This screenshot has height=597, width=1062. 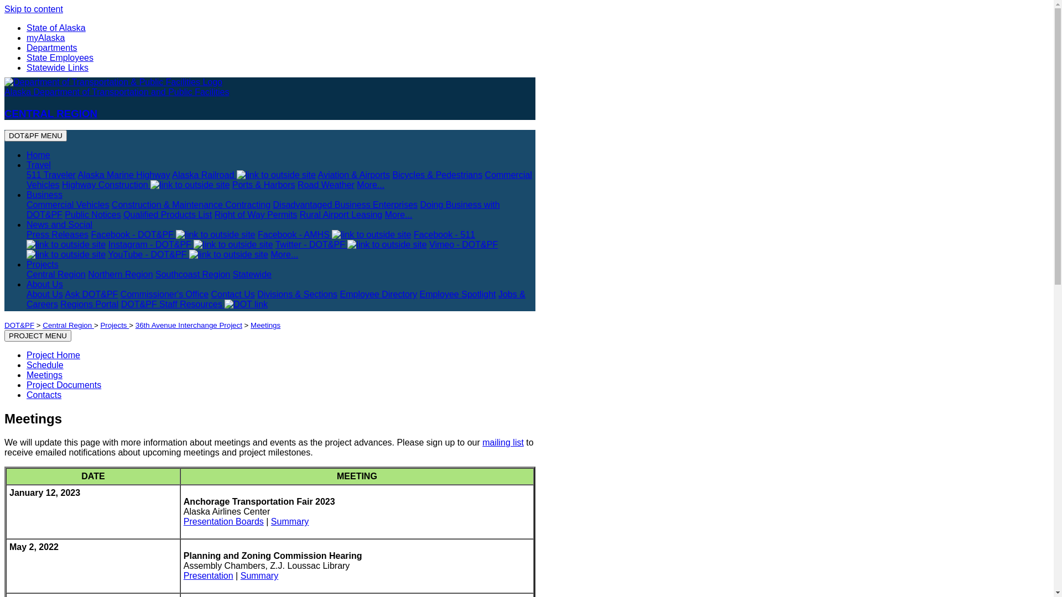 What do you see at coordinates (458, 294) in the screenshot?
I see `Employee Spotlight` at bounding box center [458, 294].